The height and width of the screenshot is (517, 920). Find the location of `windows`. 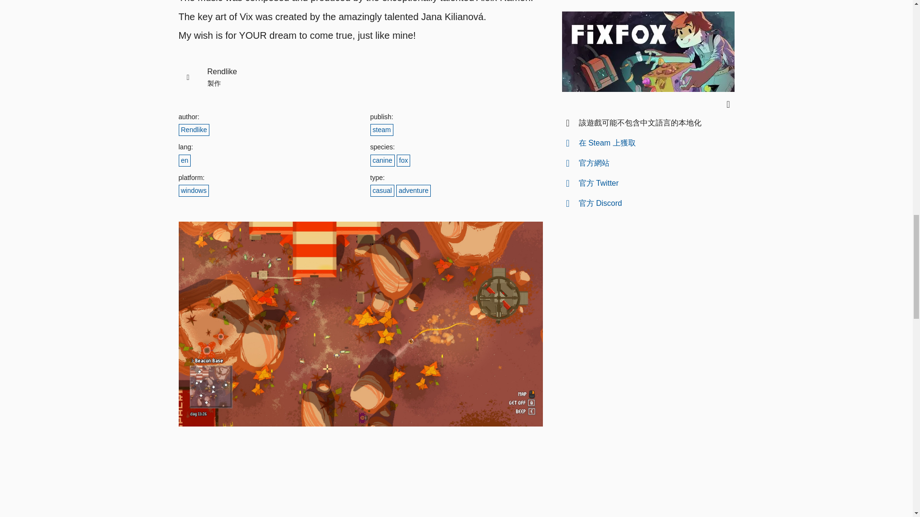

windows is located at coordinates (194, 191).